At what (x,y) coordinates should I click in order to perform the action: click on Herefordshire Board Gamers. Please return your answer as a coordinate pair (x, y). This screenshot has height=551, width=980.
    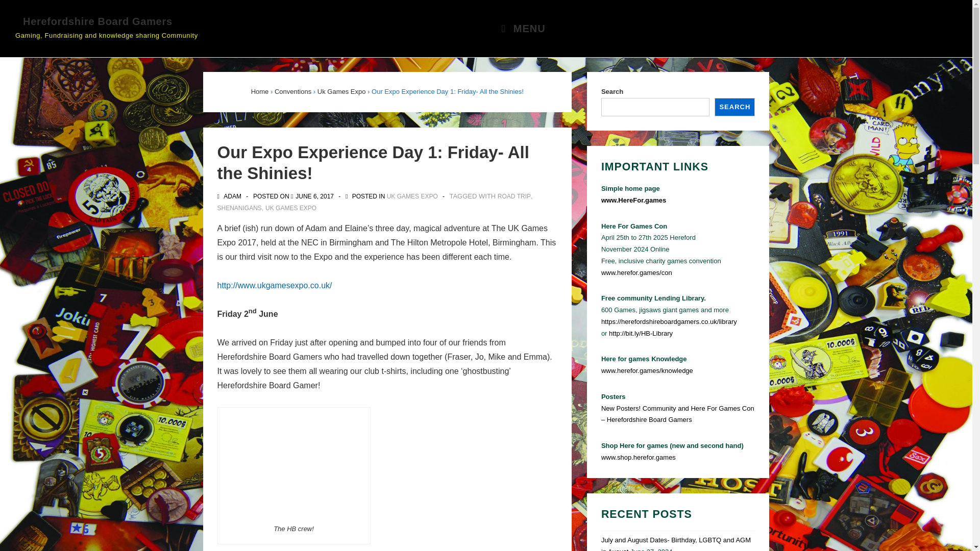
    Looking at the image, I should click on (314, 196).